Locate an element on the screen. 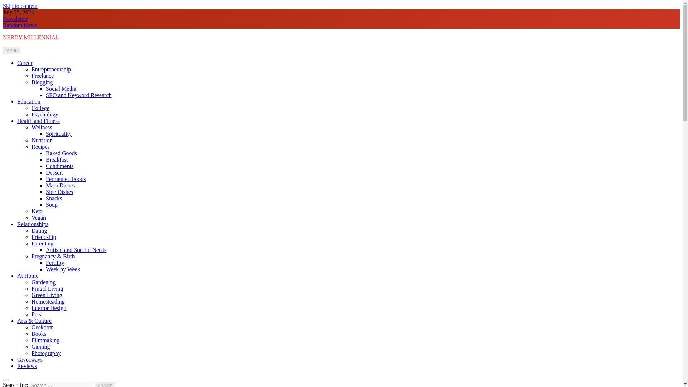 The width and height of the screenshot is (688, 387). Fertility is located at coordinates (55, 262).